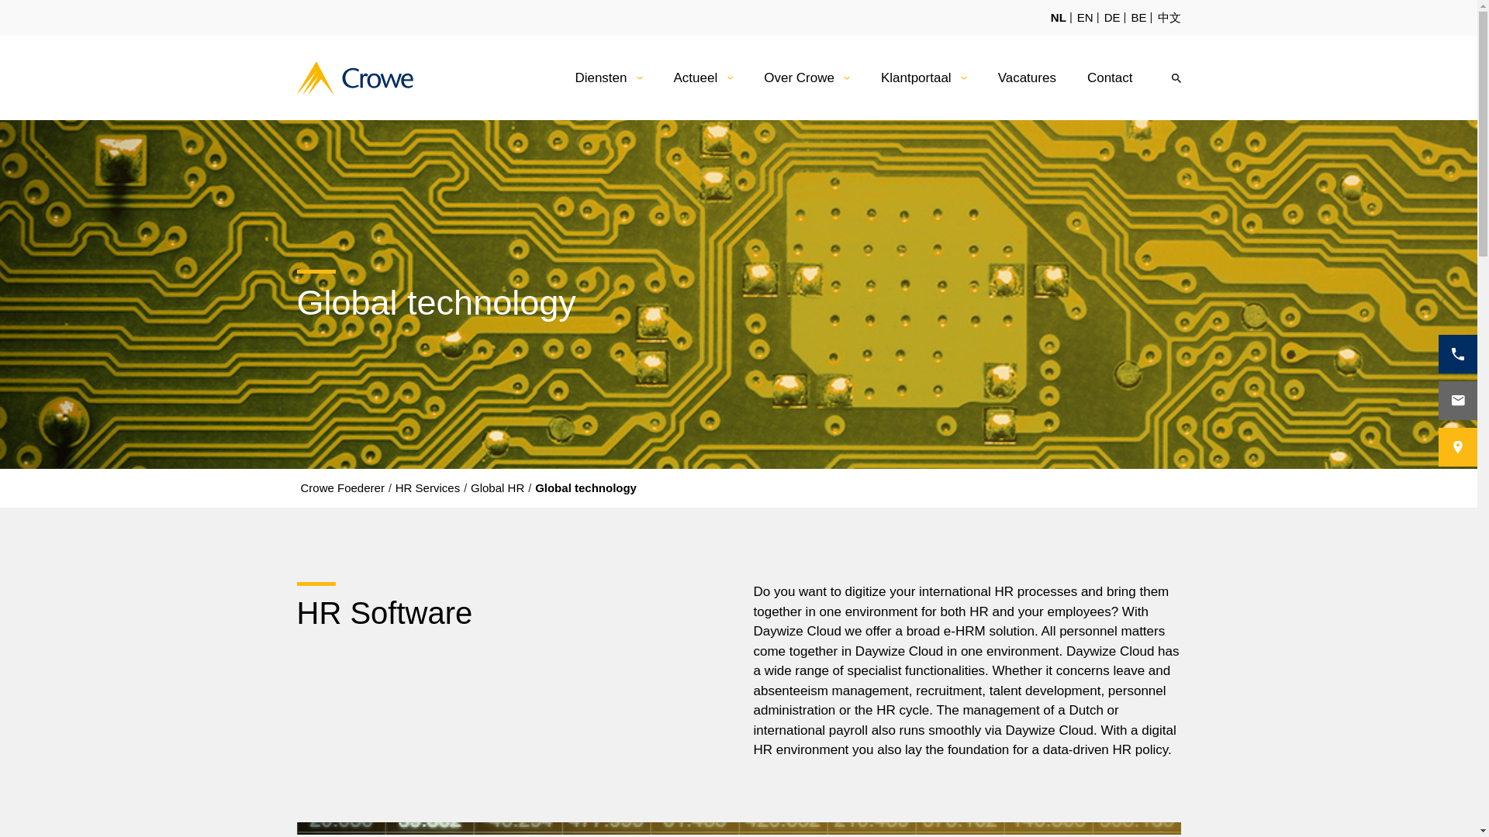 This screenshot has height=837, width=1489. I want to click on NL, so click(1058, 17).